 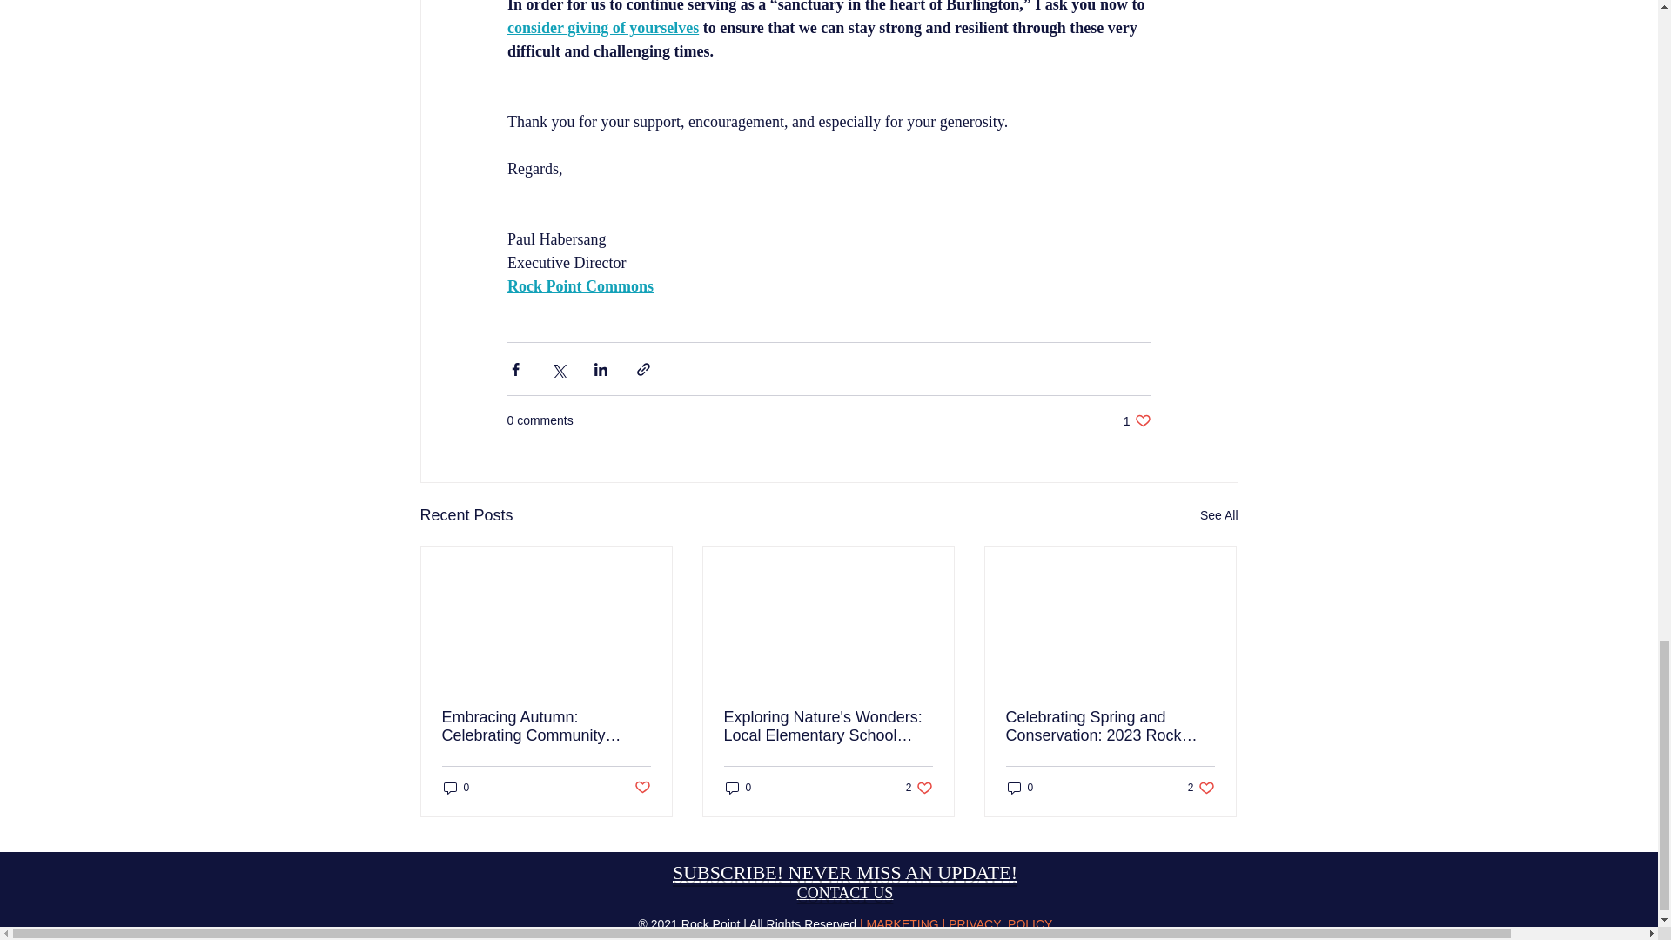 What do you see at coordinates (641, 788) in the screenshot?
I see `Post not marked as liked` at bounding box center [641, 788].